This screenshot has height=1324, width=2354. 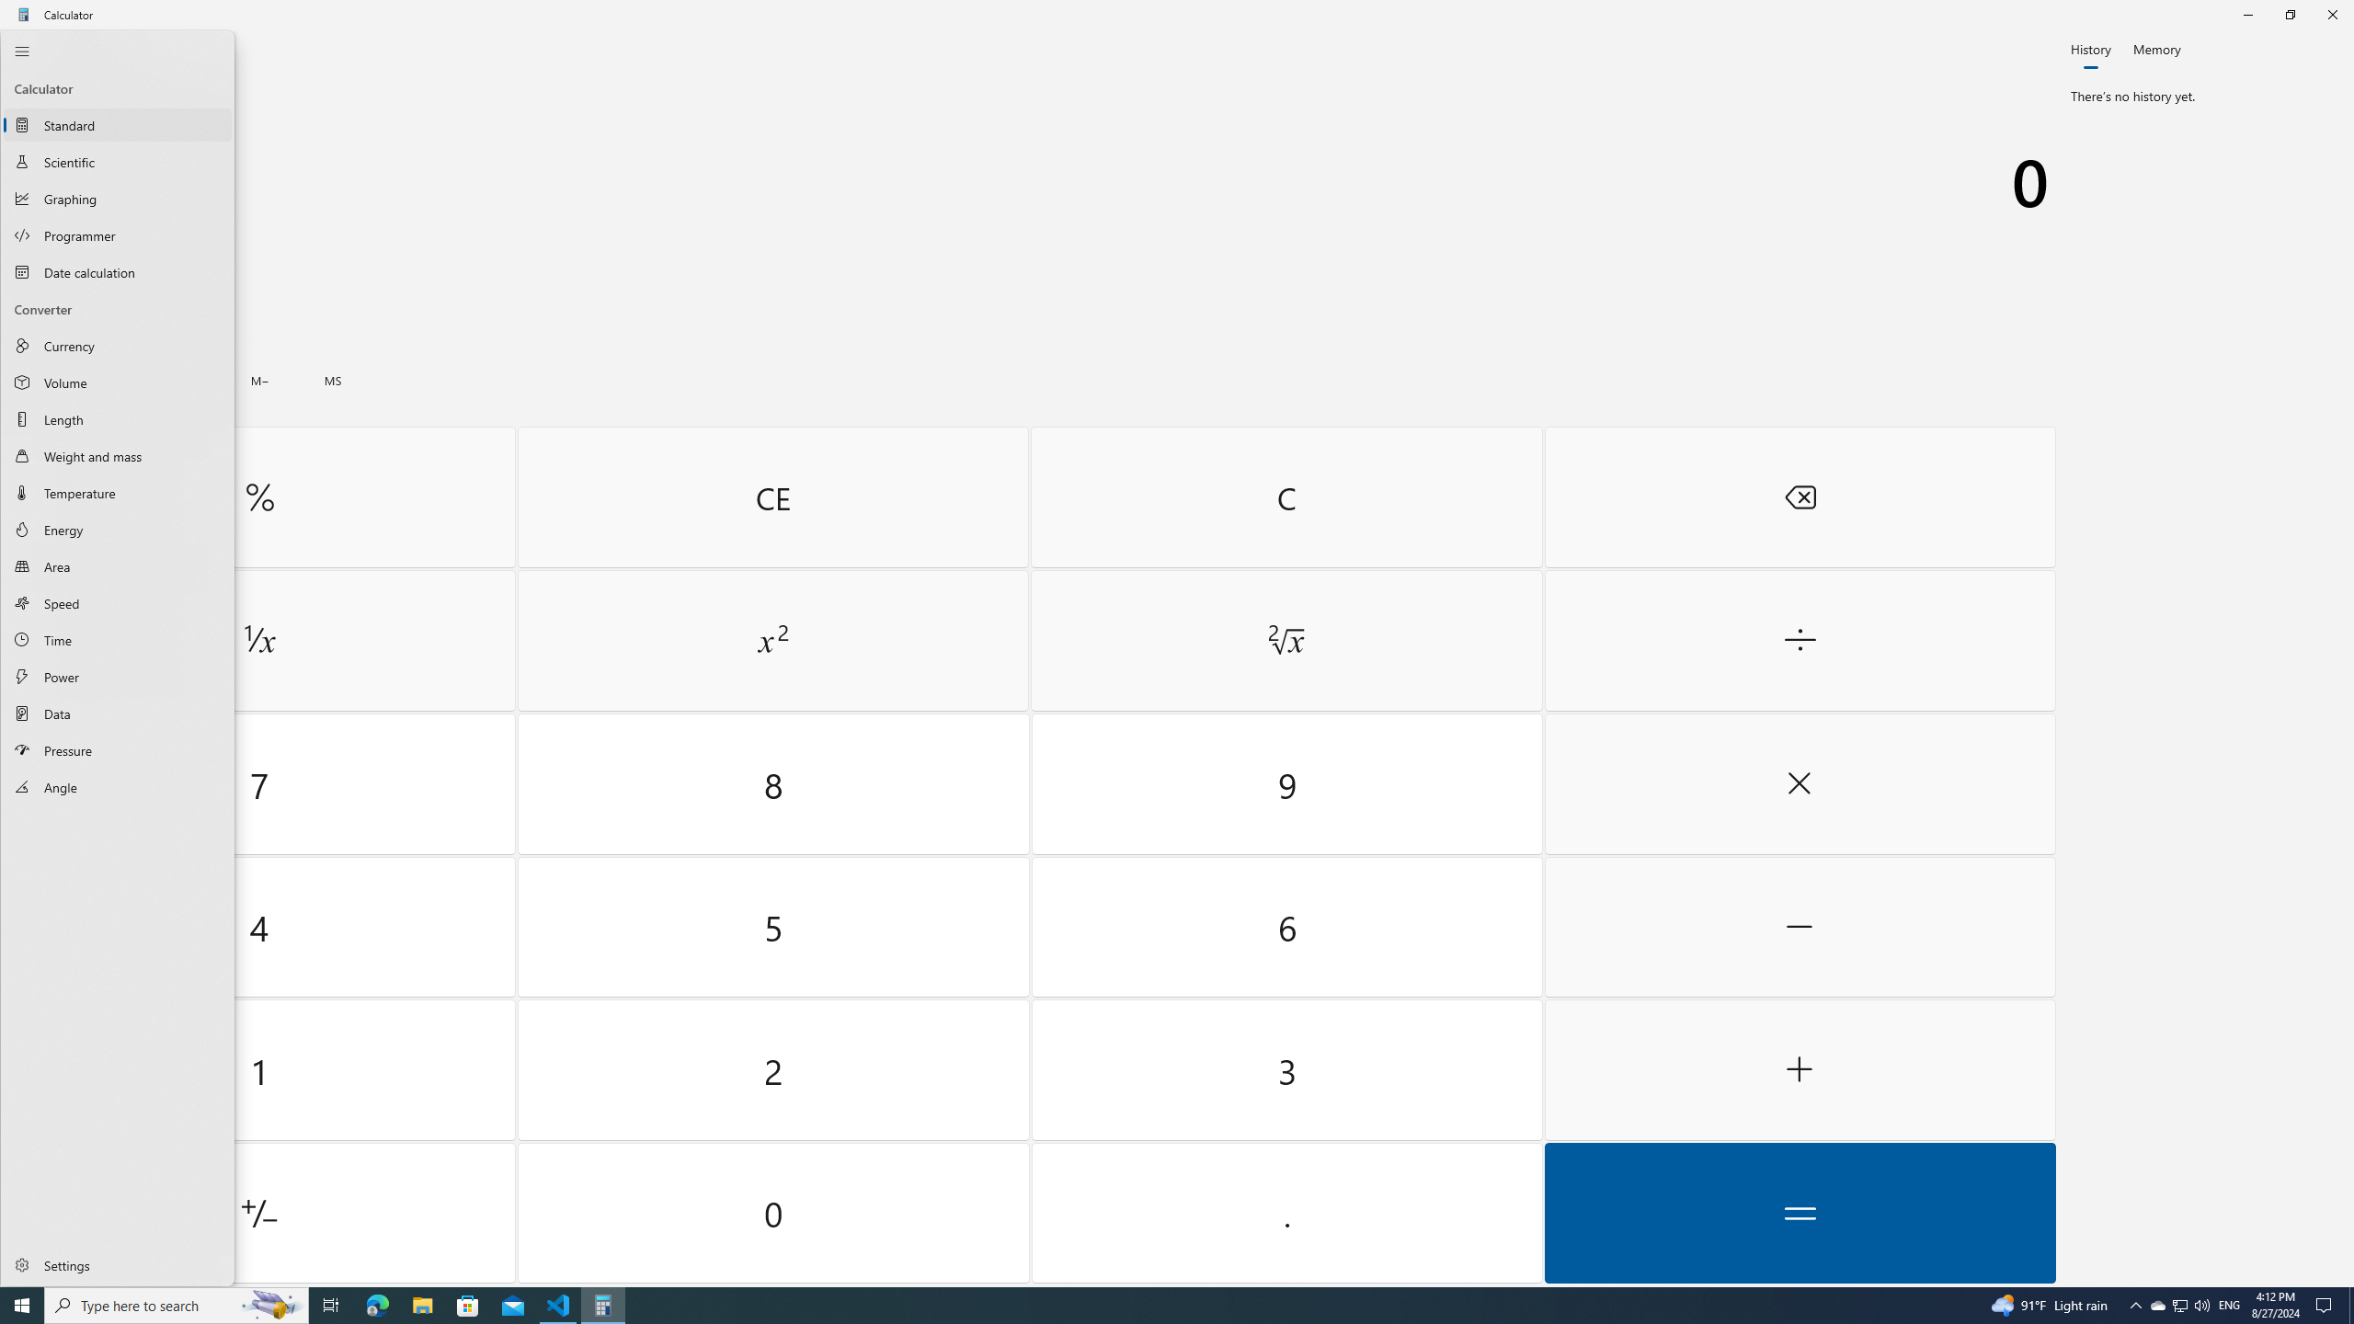 What do you see at coordinates (22, 51) in the screenshot?
I see `Close Navigation` at bounding box center [22, 51].